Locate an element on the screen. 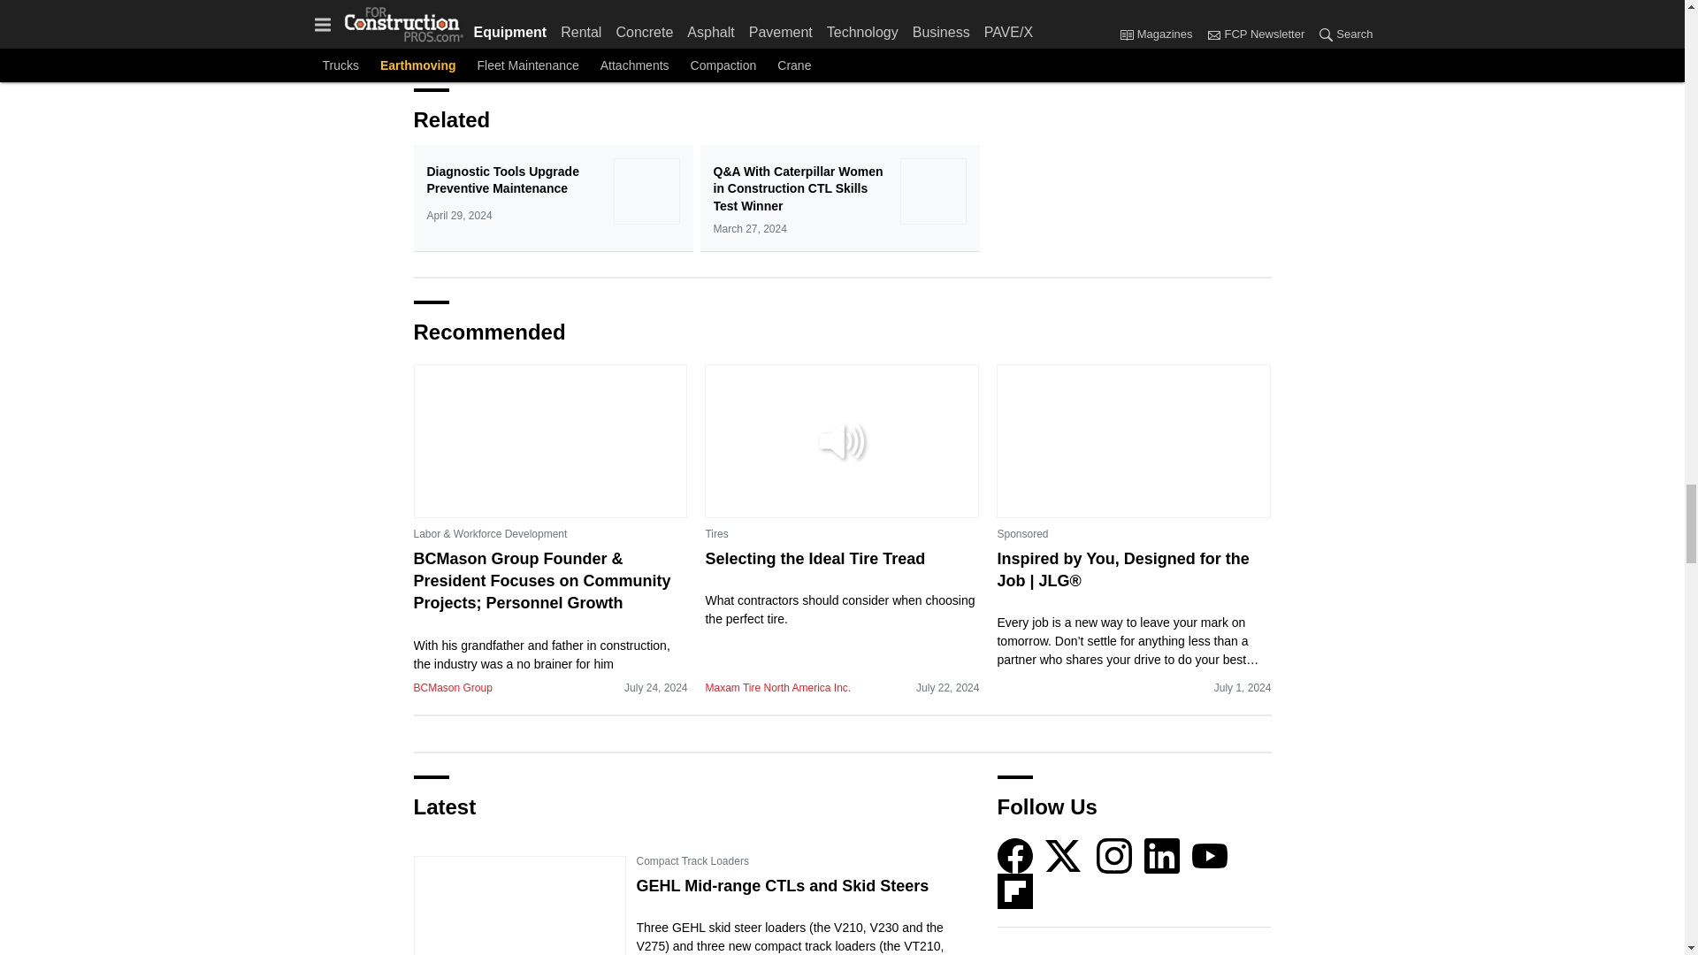 The width and height of the screenshot is (1698, 955). Twitter X icon is located at coordinates (1063, 856).